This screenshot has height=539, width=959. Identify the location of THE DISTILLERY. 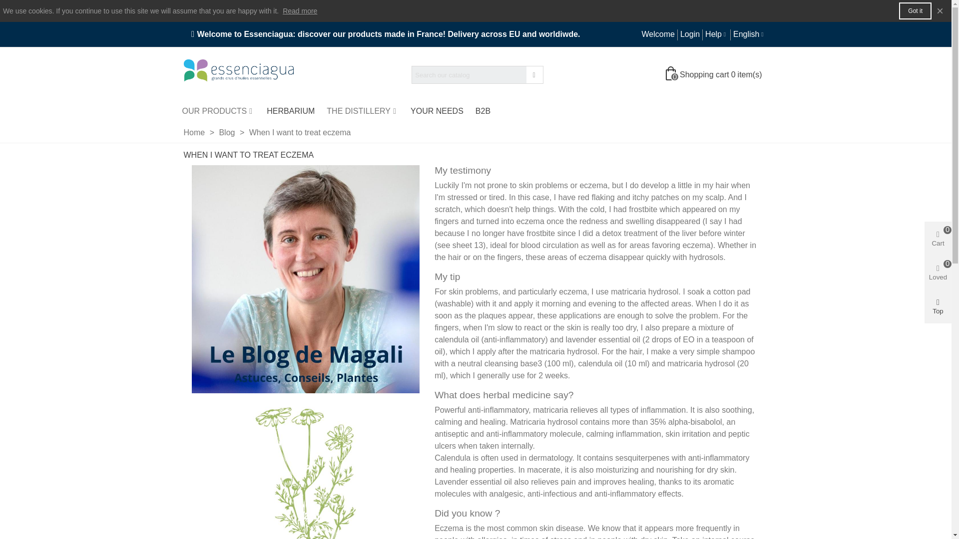
(363, 111).